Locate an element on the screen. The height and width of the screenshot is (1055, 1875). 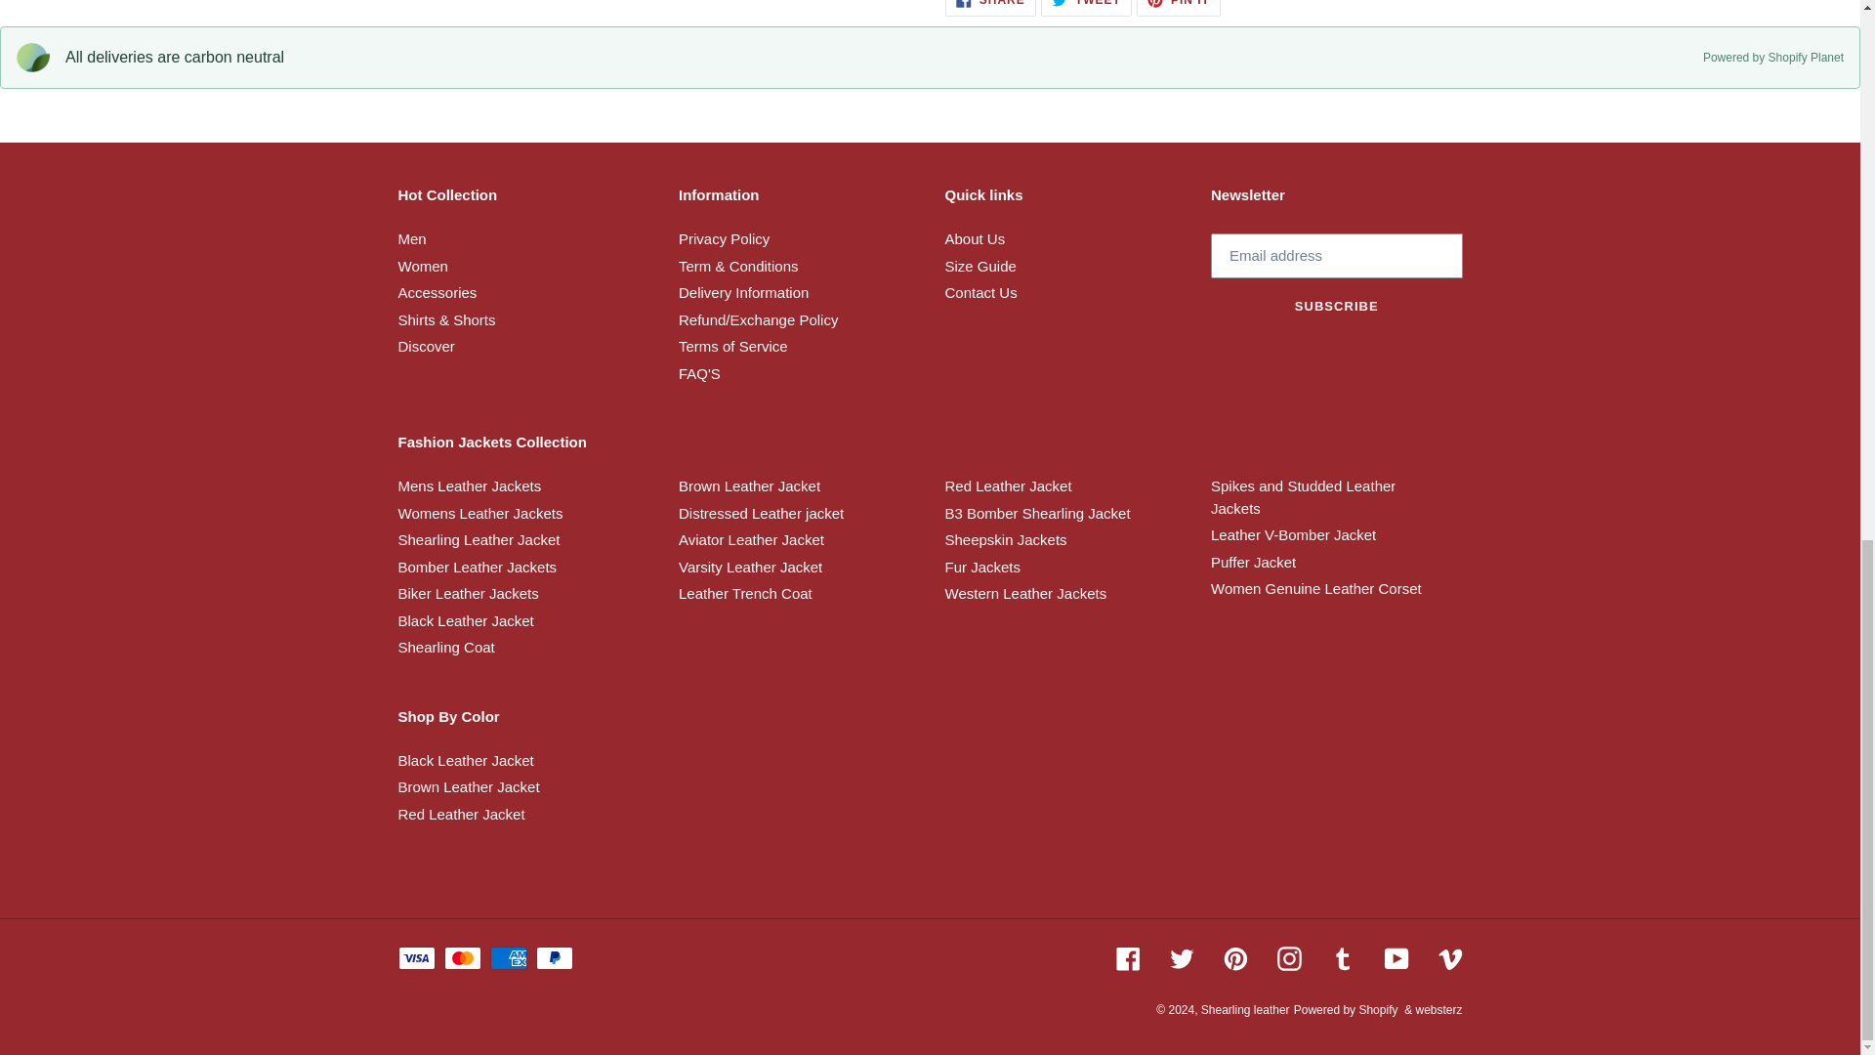
Puffer Jacket is located at coordinates (1253, 563).